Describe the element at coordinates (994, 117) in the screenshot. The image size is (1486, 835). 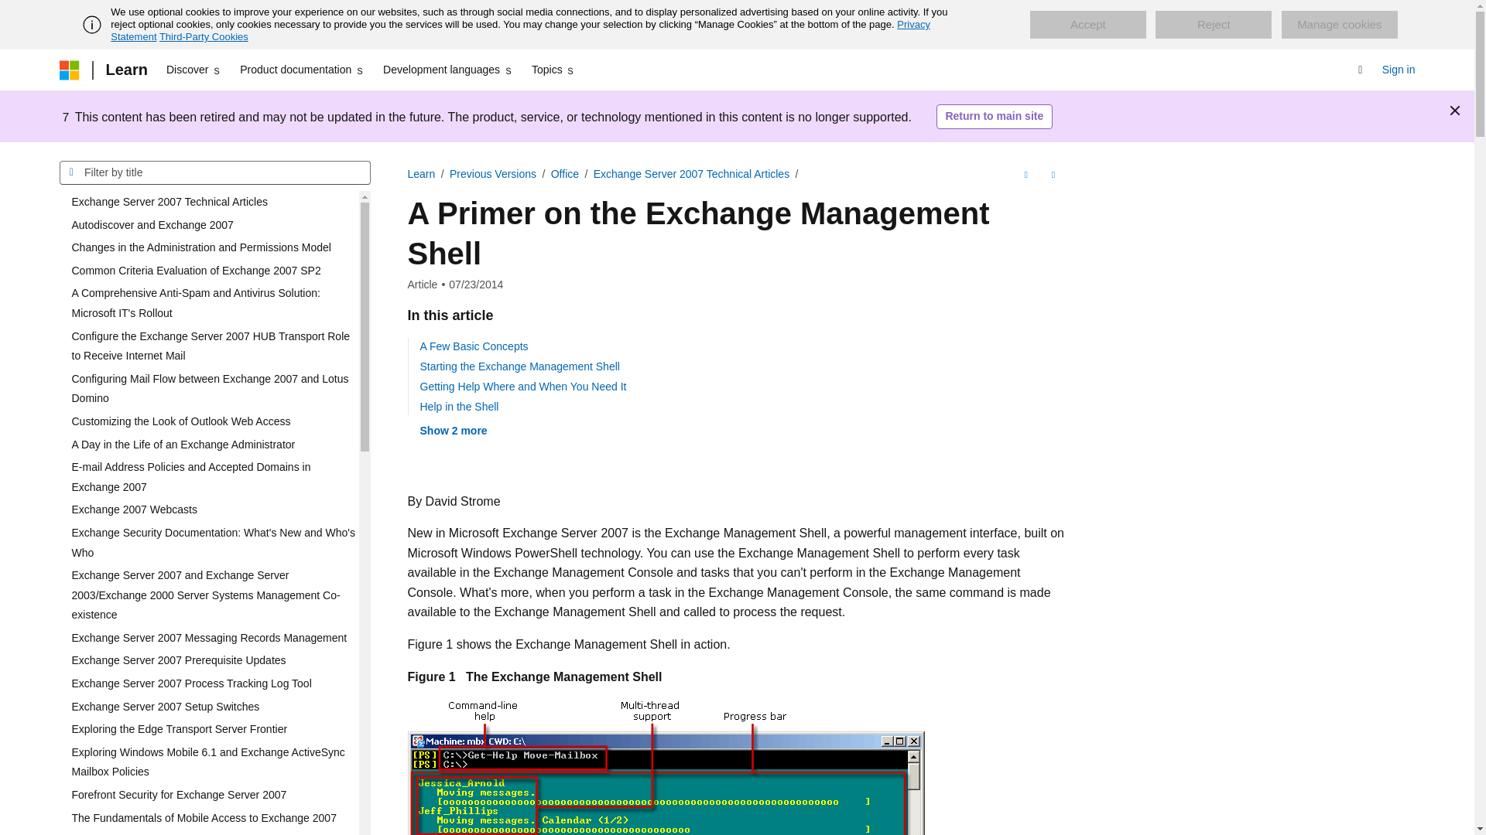
I see `Return to main site` at that location.